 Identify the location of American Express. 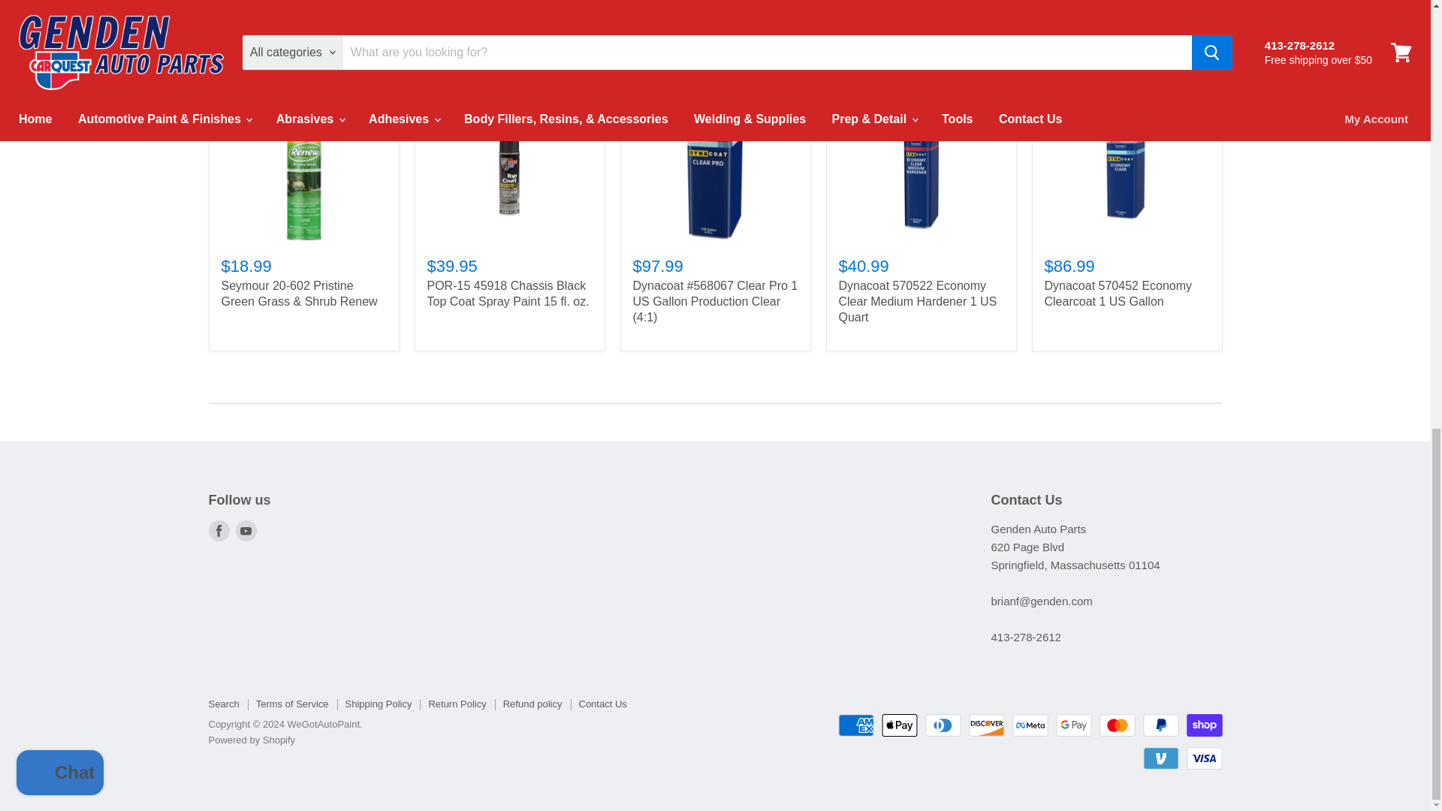
(855, 725).